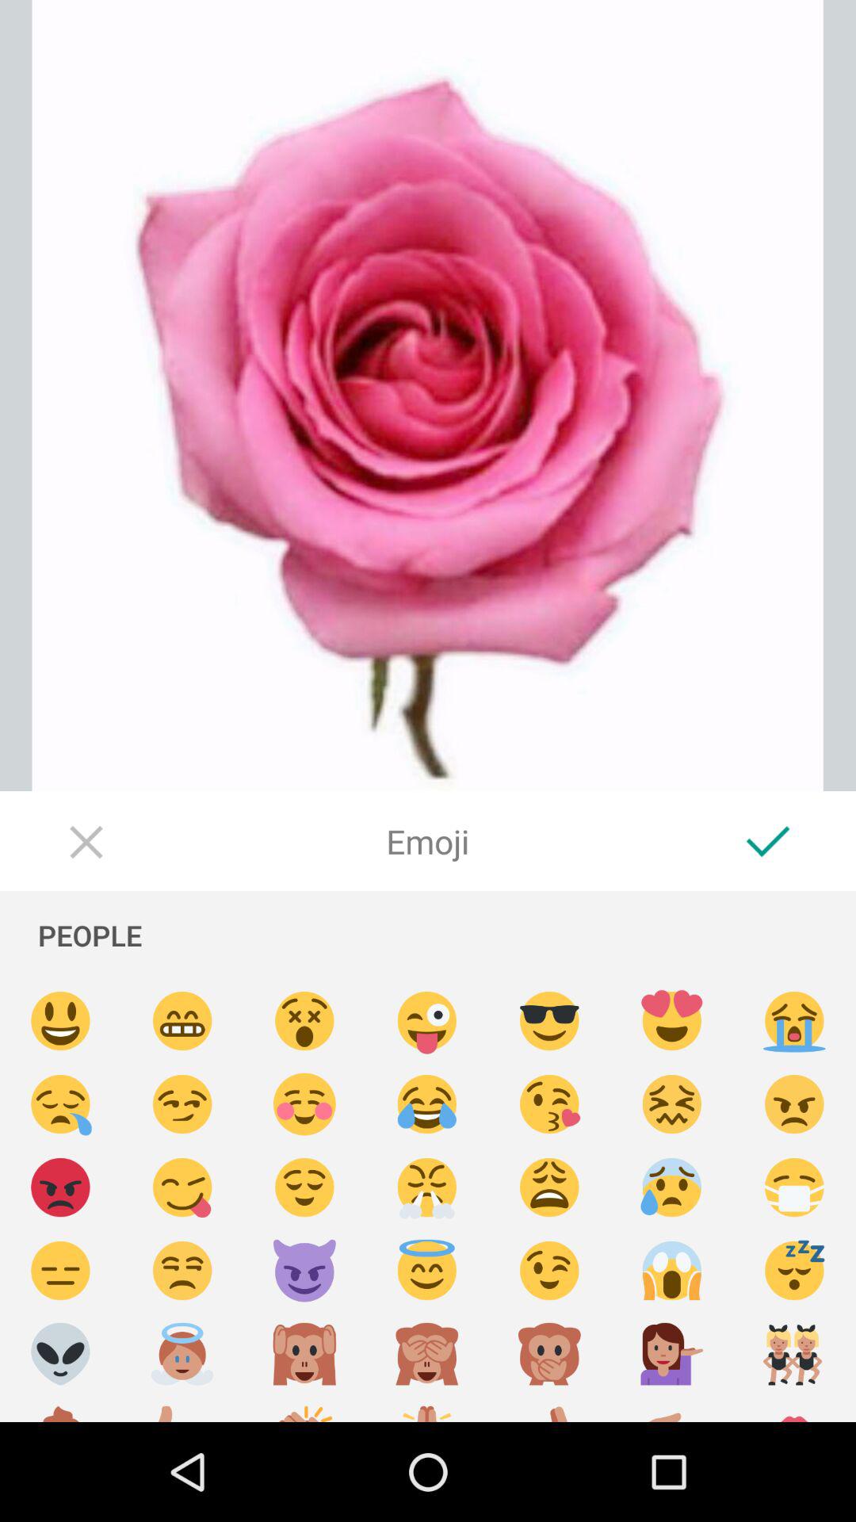 The image size is (856, 1522). What do you see at coordinates (304, 1187) in the screenshot?
I see `emoji` at bounding box center [304, 1187].